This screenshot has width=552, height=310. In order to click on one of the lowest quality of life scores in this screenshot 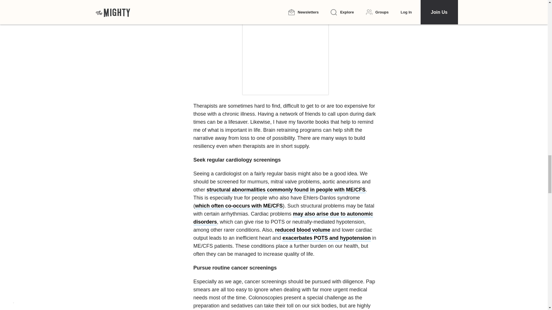, I will do `click(240, 1)`.